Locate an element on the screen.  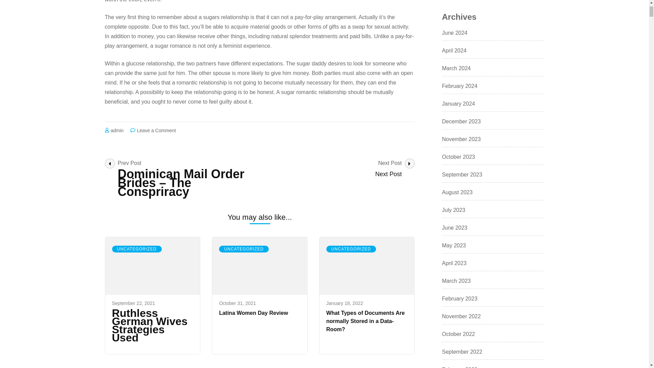
October 31, 2021 is located at coordinates (237, 303).